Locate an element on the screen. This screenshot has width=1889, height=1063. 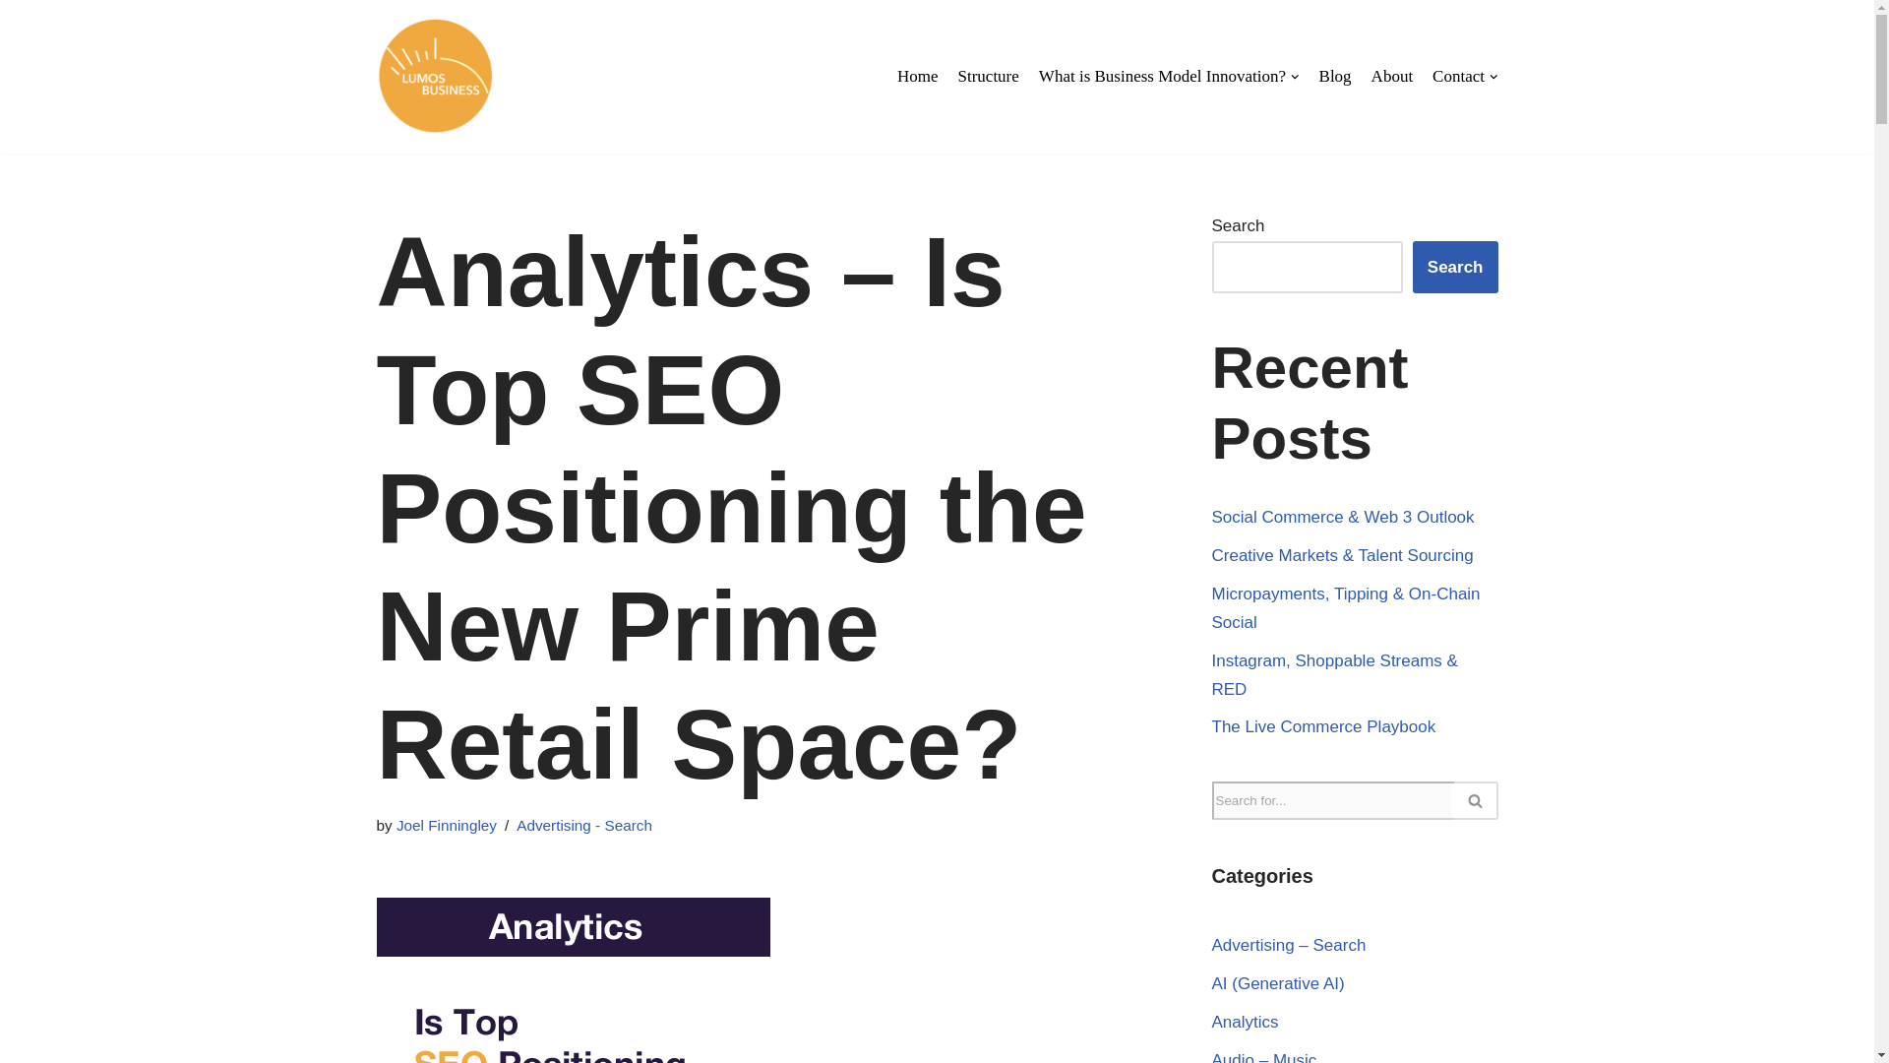
Structure is located at coordinates (988, 75).